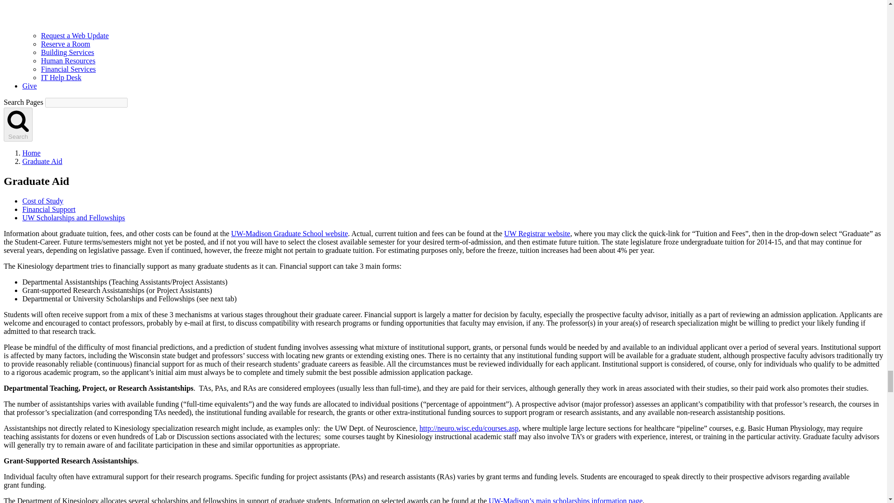 The image size is (894, 503). Describe the element at coordinates (18, 120) in the screenshot. I see `search` at that location.